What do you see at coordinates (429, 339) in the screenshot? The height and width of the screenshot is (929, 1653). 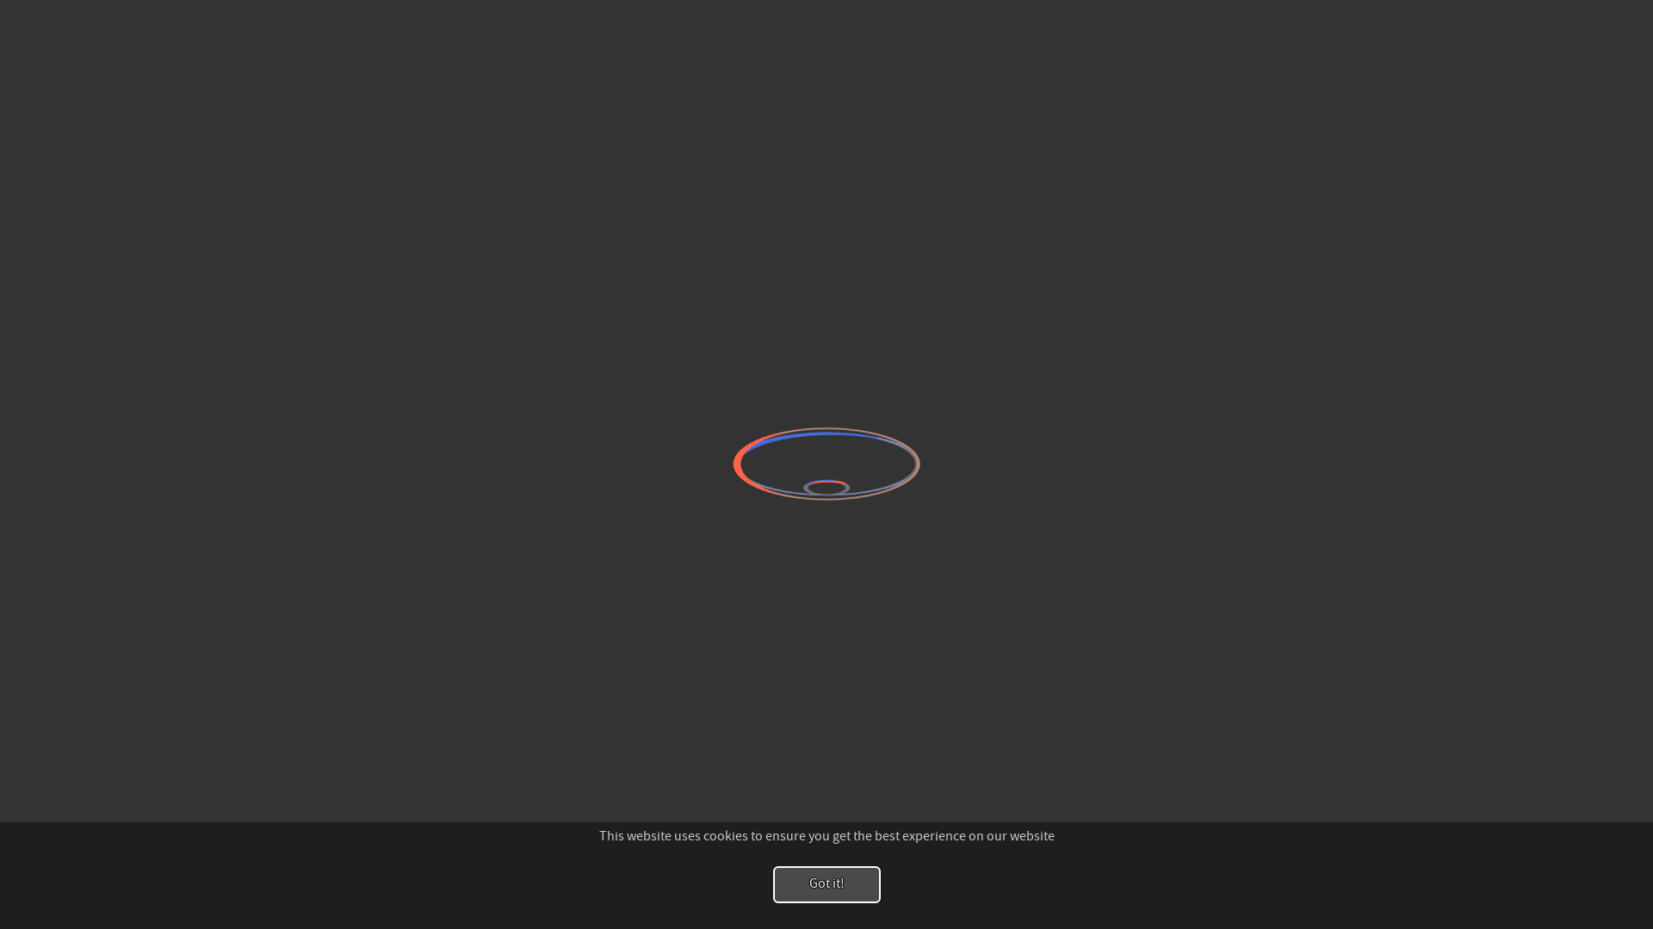 I see `W` at bounding box center [429, 339].